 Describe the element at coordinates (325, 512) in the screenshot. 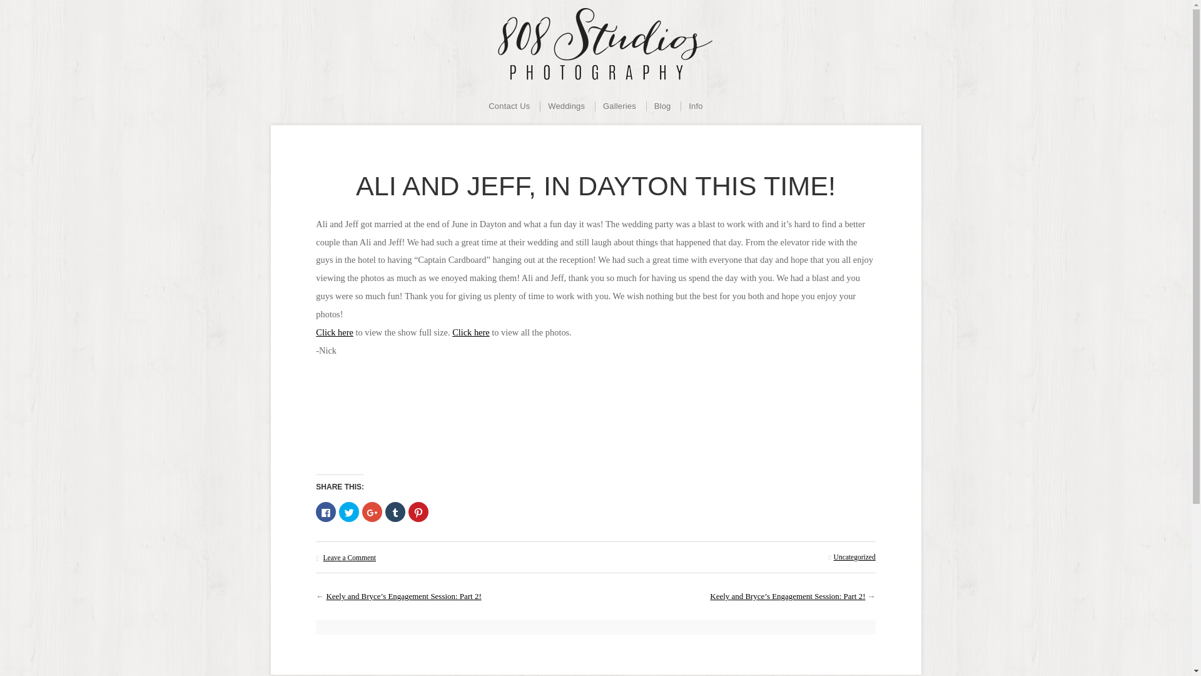

I see `Click to share on Facebook` at that location.